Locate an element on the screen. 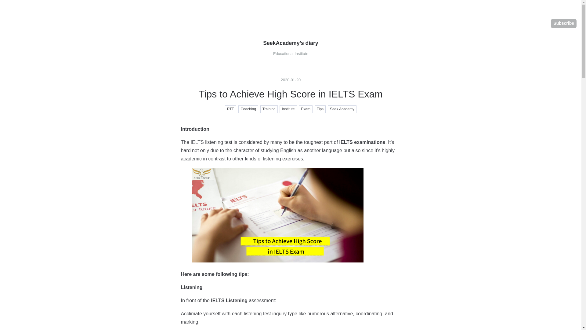  2020-01-20T08:58:52Z is located at coordinates (291, 79).